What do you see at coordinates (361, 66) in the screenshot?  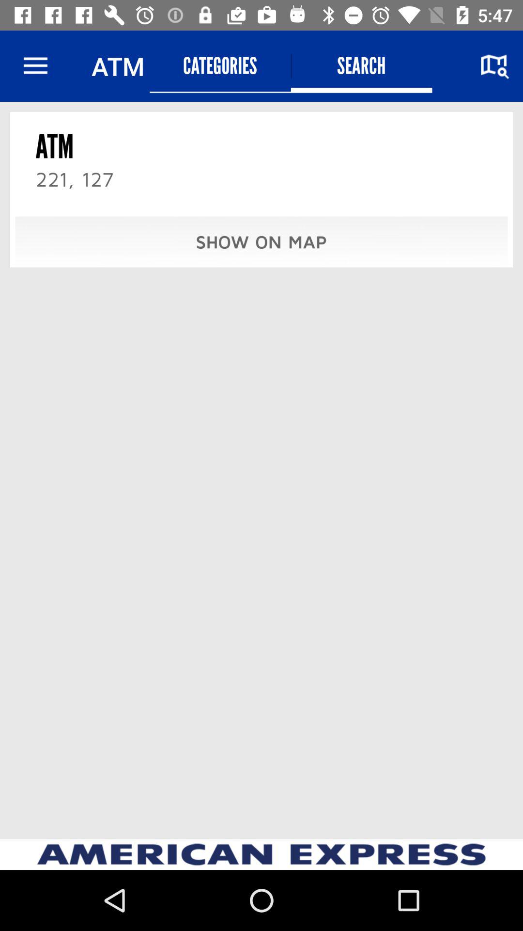 I see `jump to the search item` at bounding box center [361, 66].